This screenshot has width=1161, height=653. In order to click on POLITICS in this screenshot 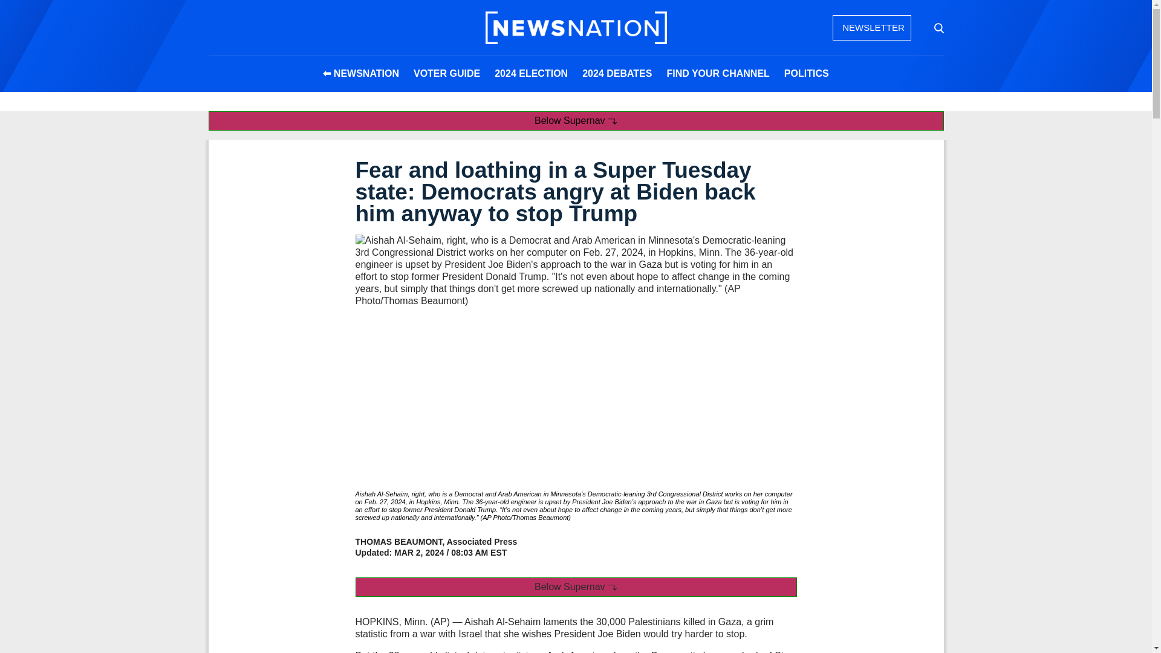, I will do `click(806, 74)`.